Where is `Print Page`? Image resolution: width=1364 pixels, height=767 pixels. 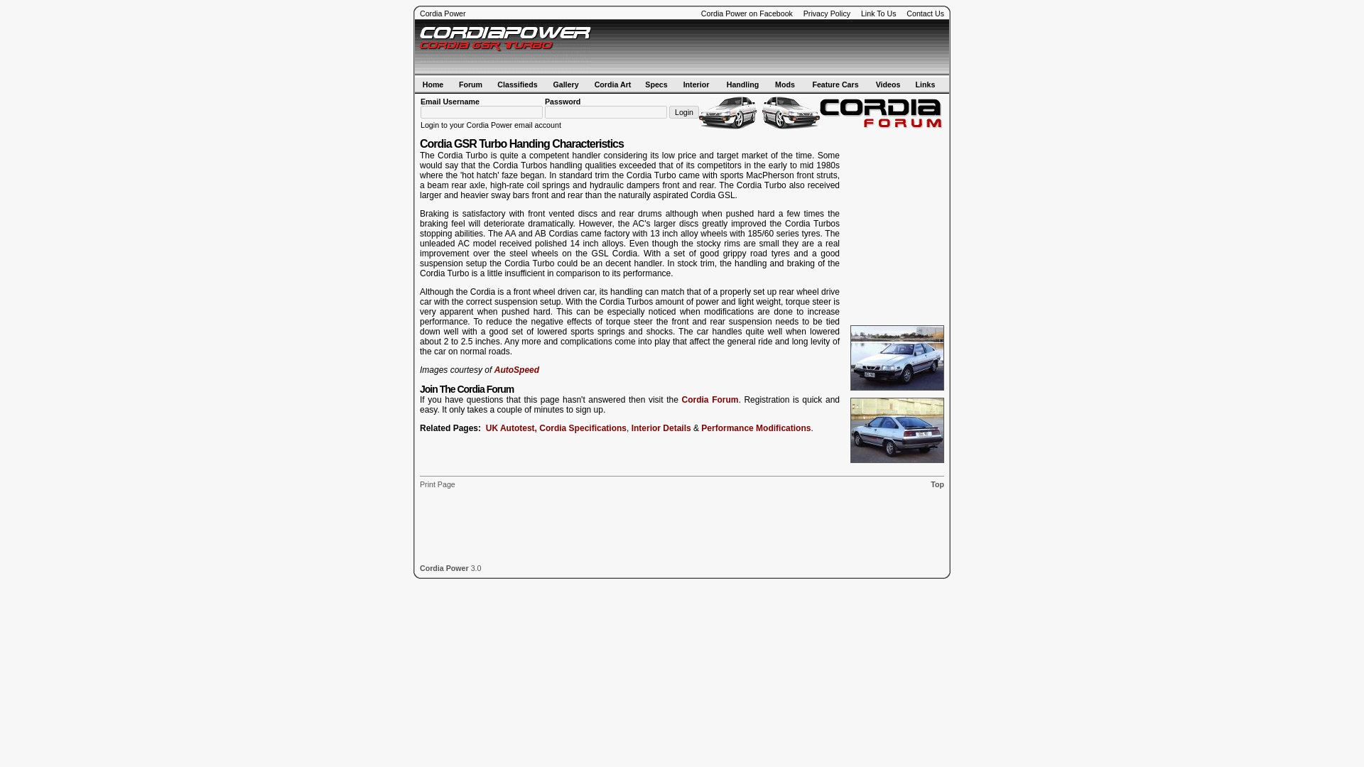 Print Page is located at coordinates (438, 484).